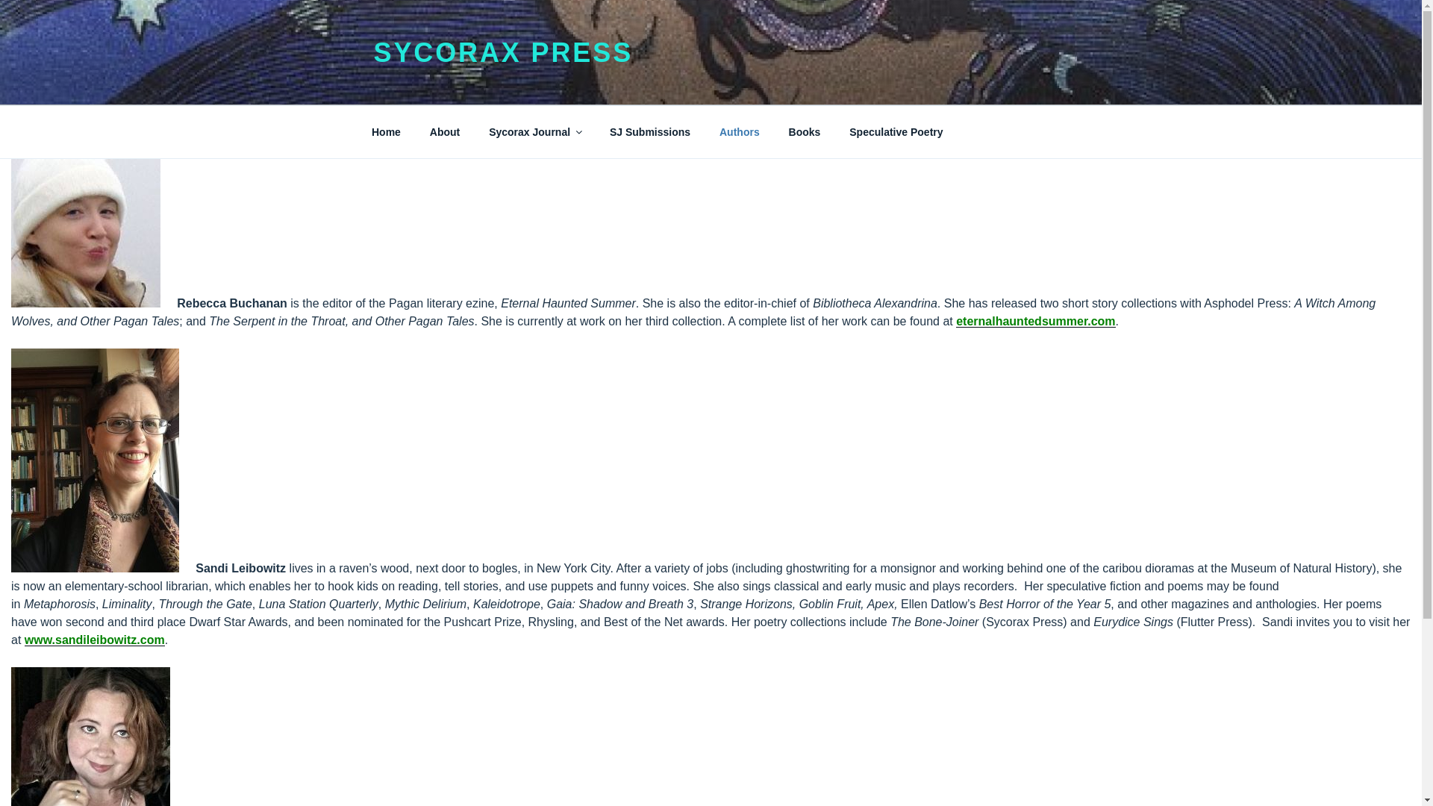  I want to click on Home, so click(386, 131).